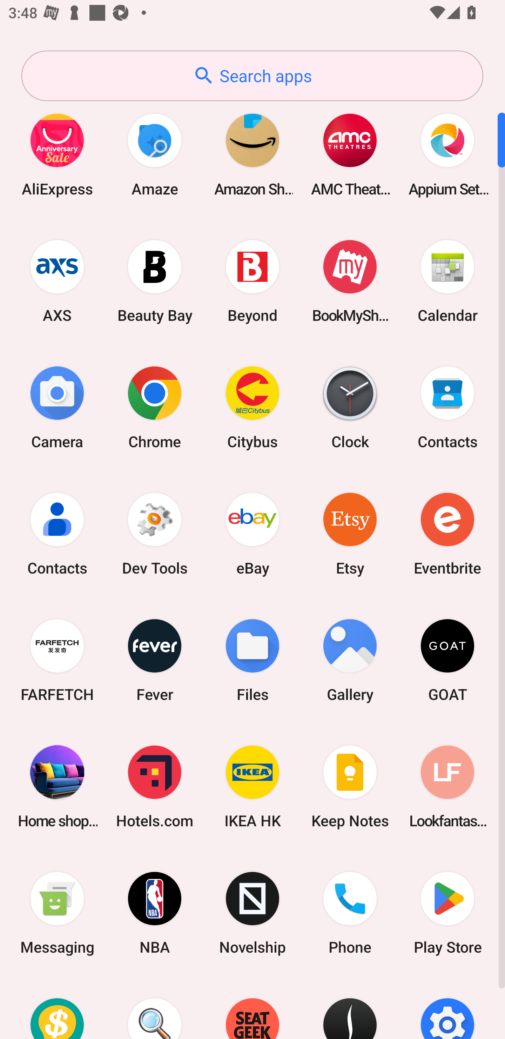 The image size is (505, 1039). What do you see at coordinates (155, 786) in the screenshot?
I see `Hotels.com` at bounding box center [155, 786].